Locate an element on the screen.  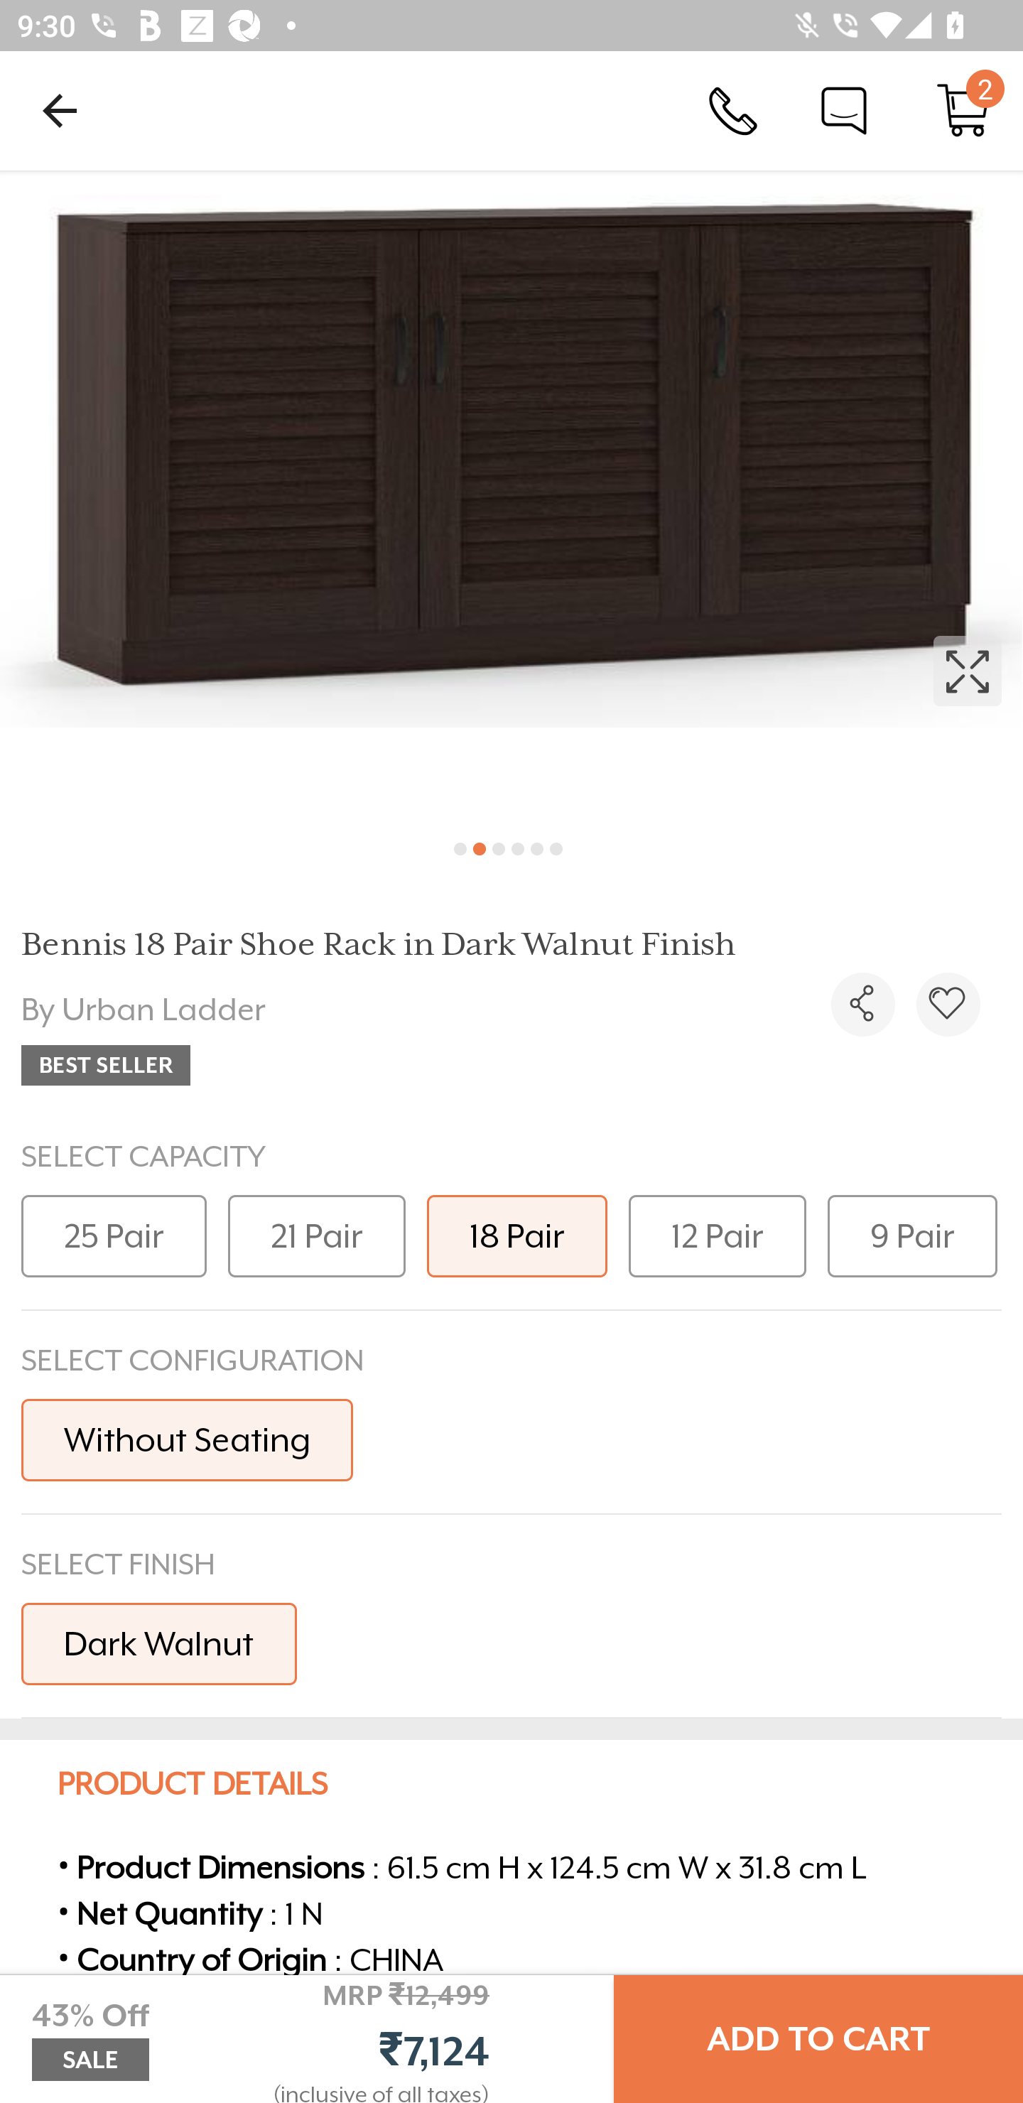
ADD TO CART is located at coordinates (818, 2039).